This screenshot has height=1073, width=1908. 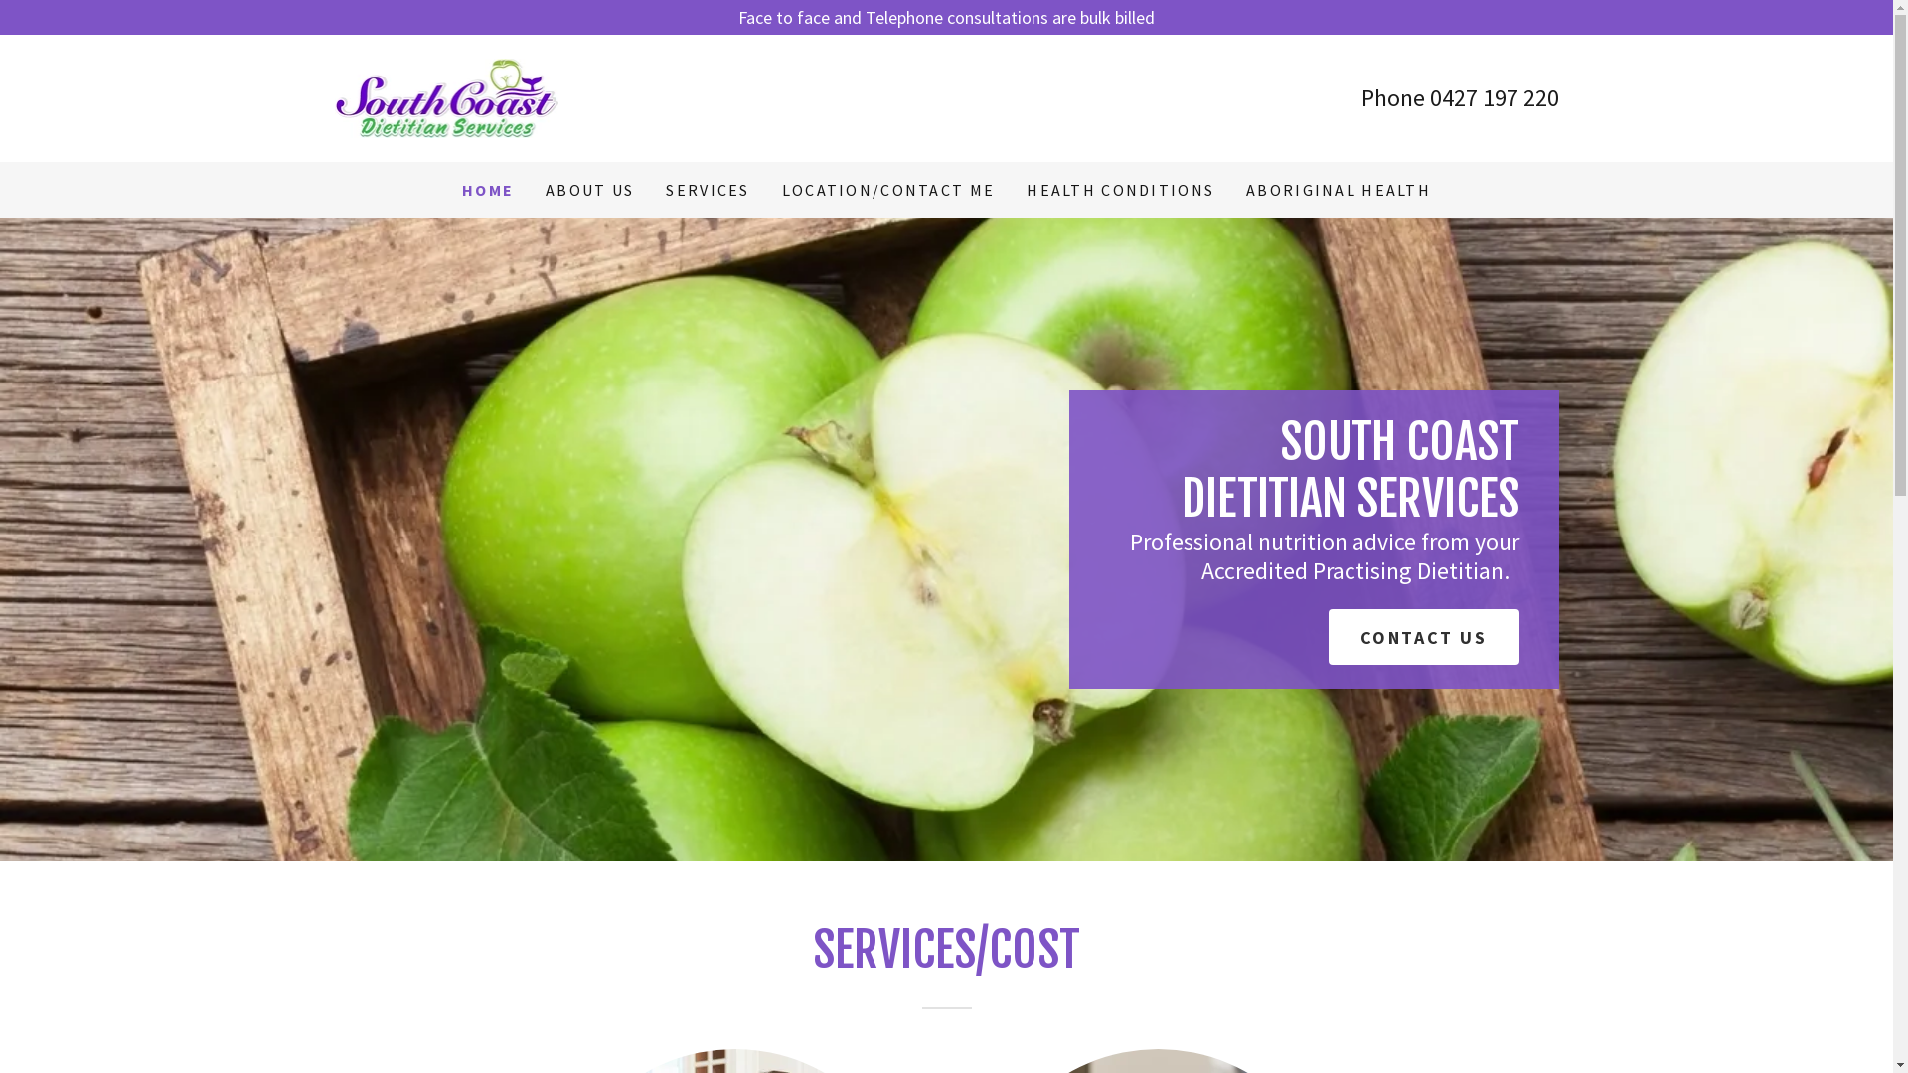 I want to click on South Coast Dietitian Services, so click(x=446, y=95).